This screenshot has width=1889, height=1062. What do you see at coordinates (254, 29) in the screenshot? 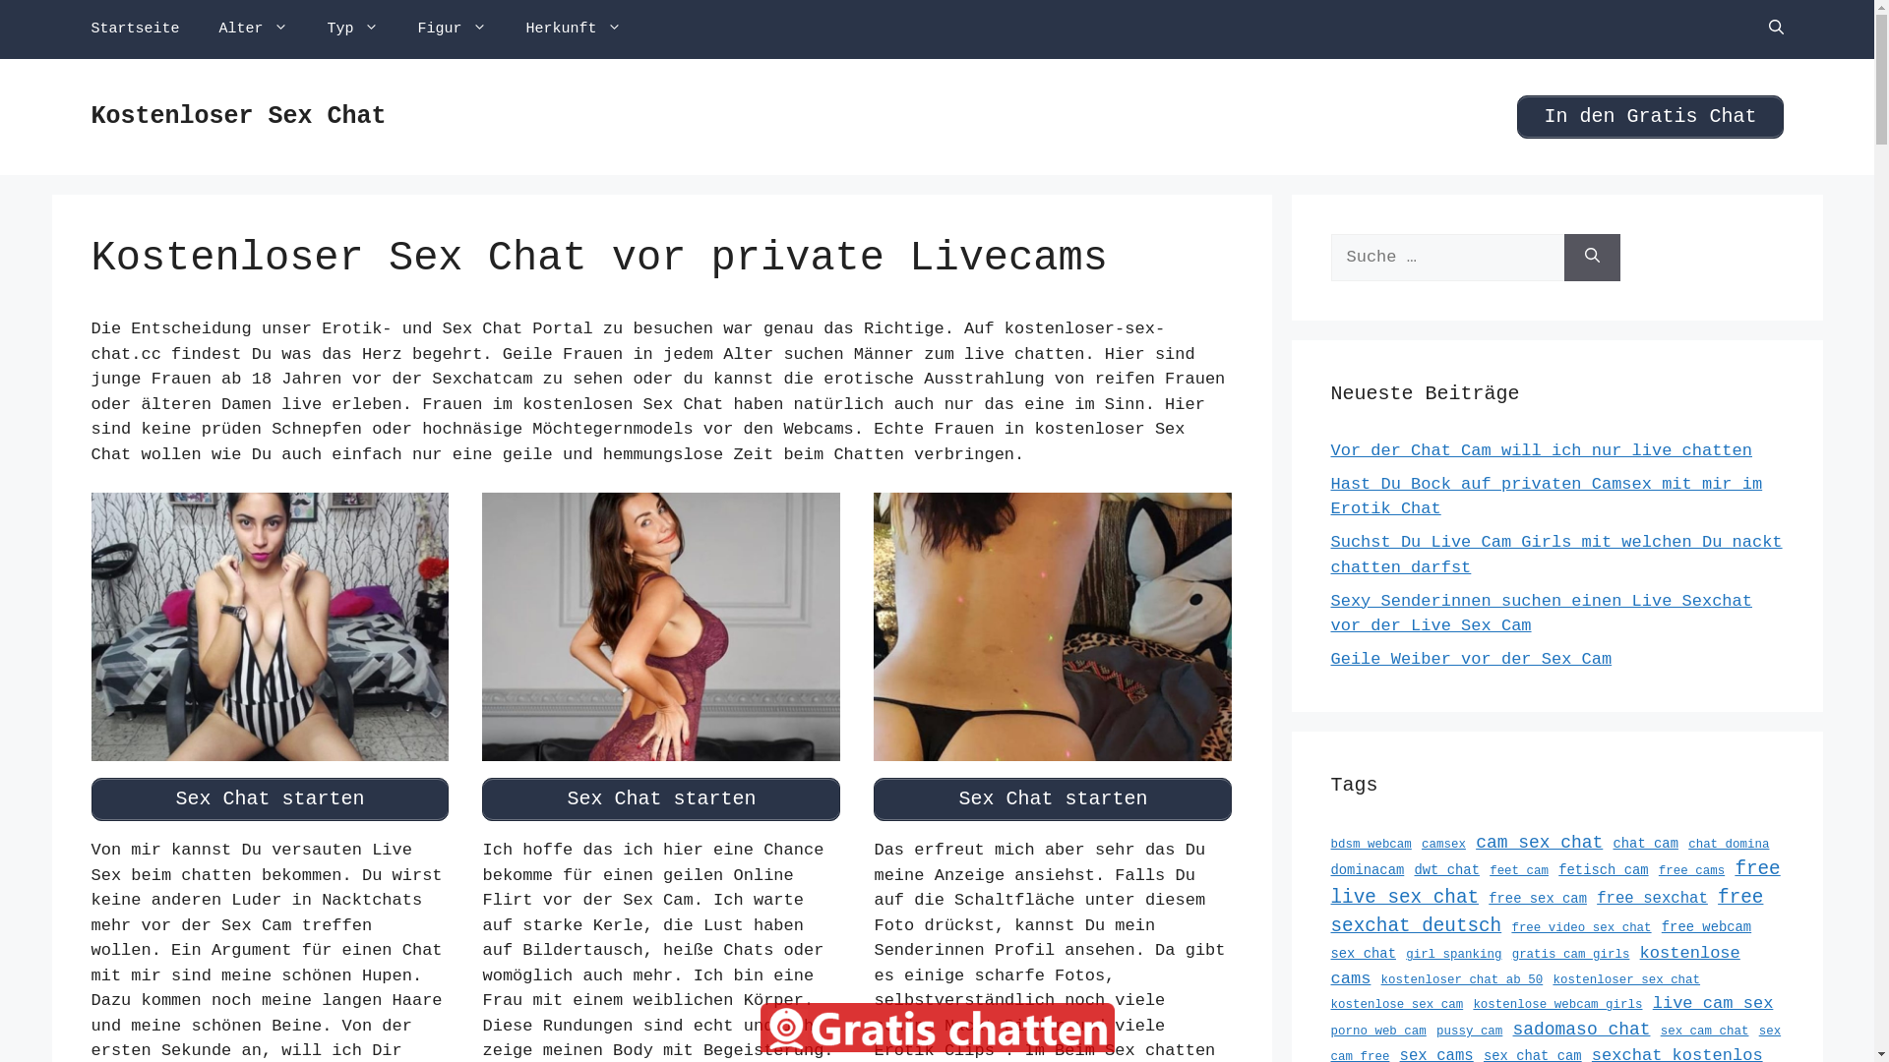
I see `Alter` at bounding box center [254, 29].